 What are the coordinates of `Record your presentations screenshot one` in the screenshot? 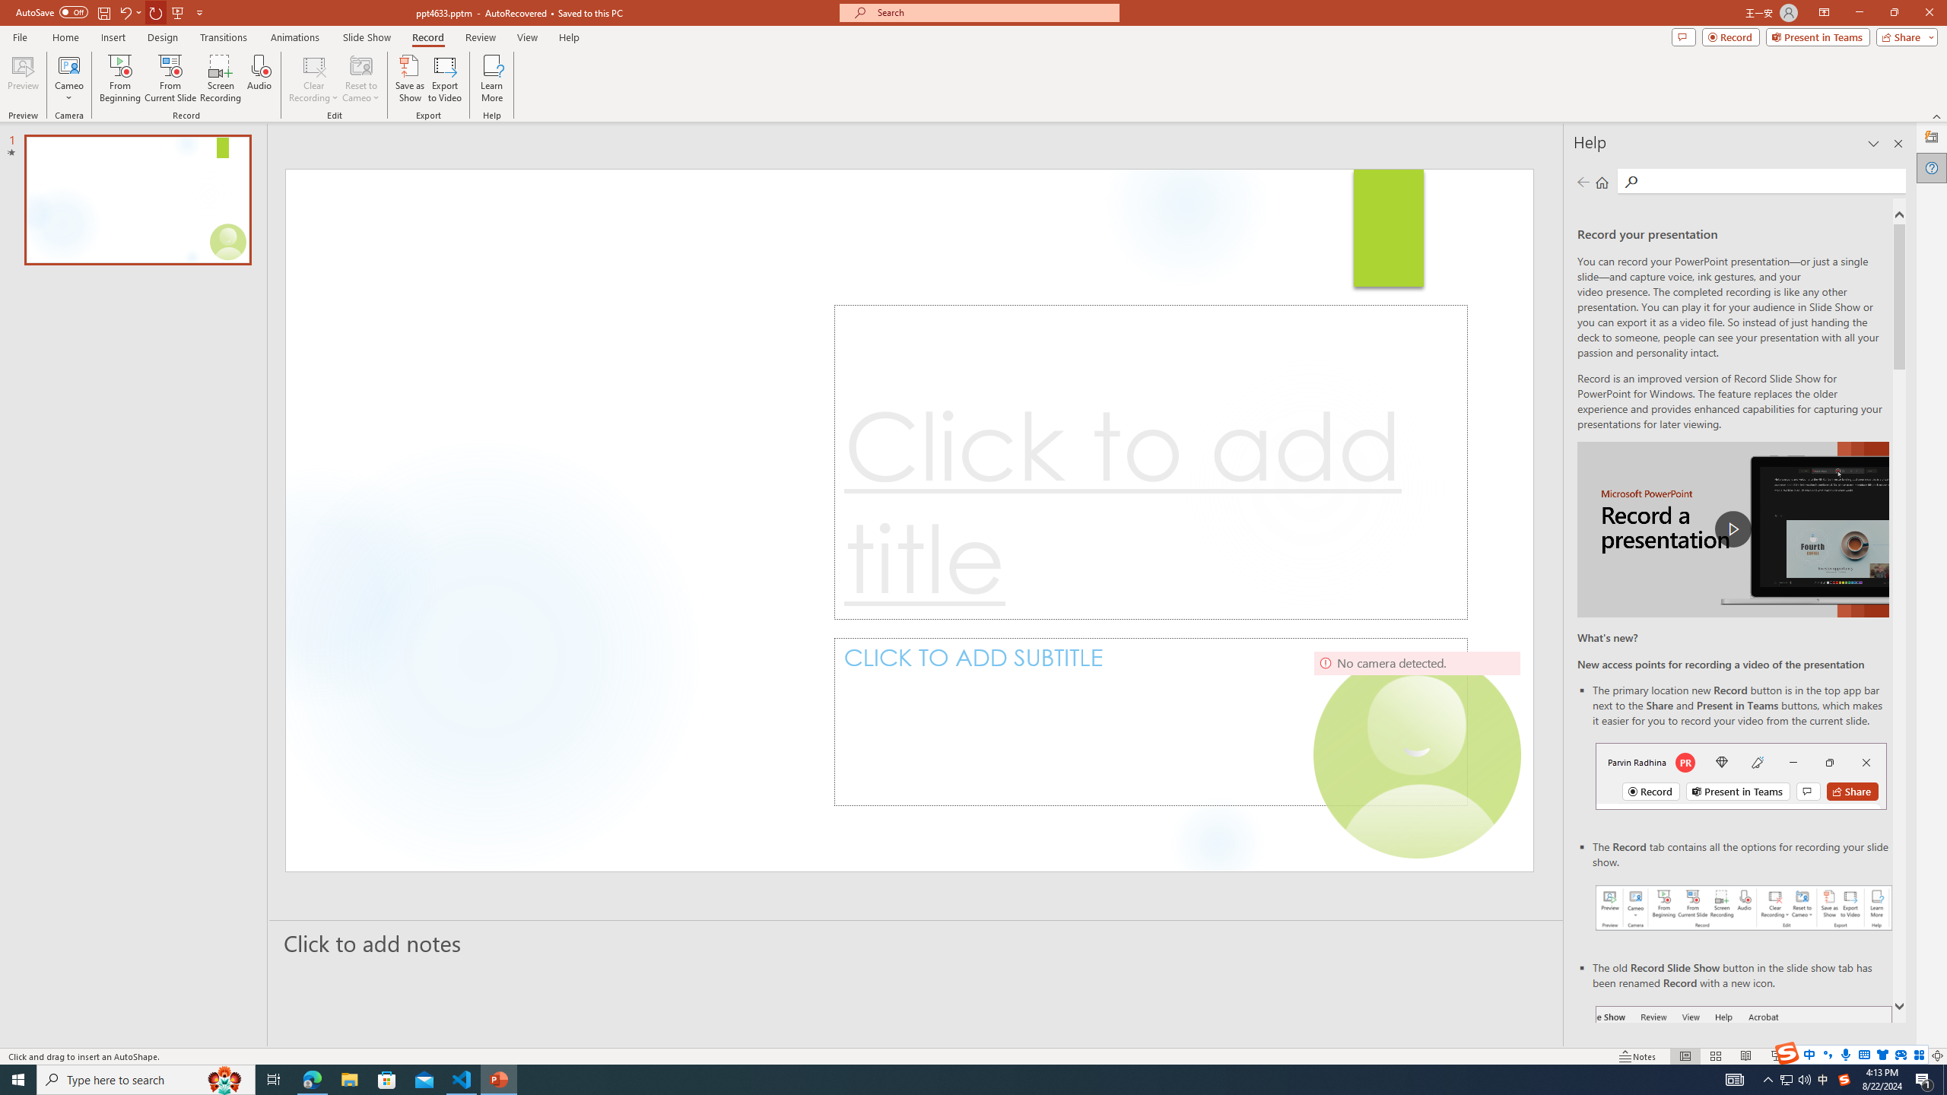 It's located at (1745, 908).